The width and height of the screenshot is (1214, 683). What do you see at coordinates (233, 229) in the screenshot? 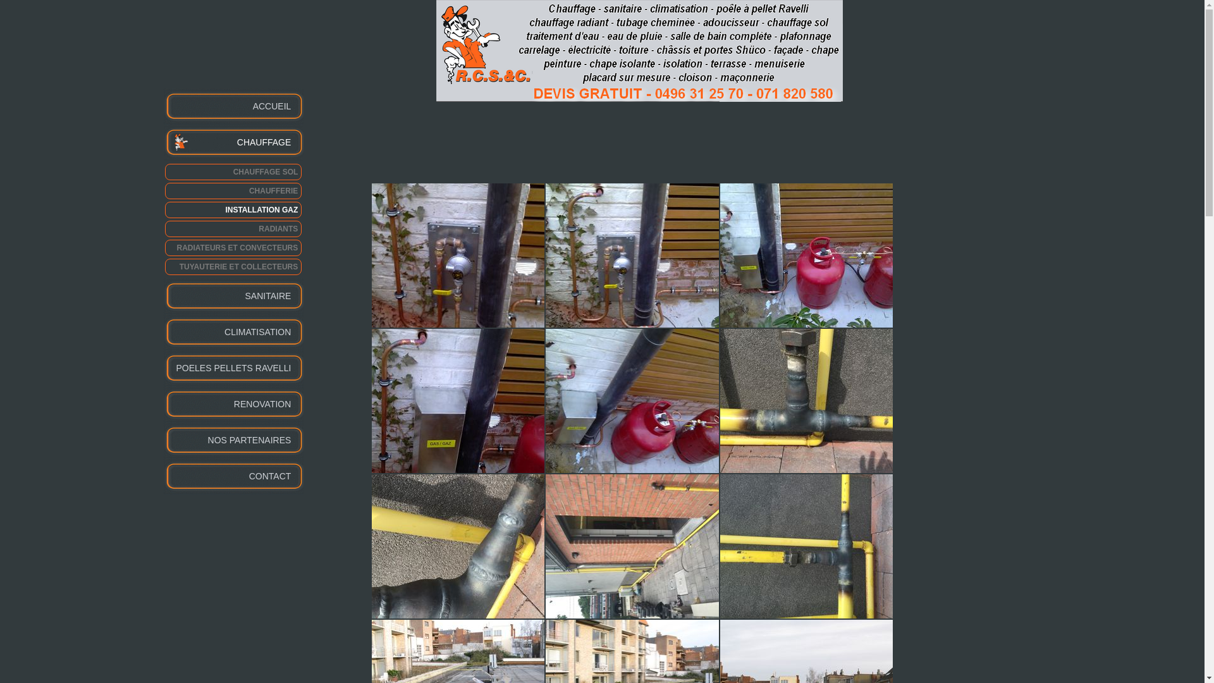
I see `RADIANTS` at bounding box center [233, 229].